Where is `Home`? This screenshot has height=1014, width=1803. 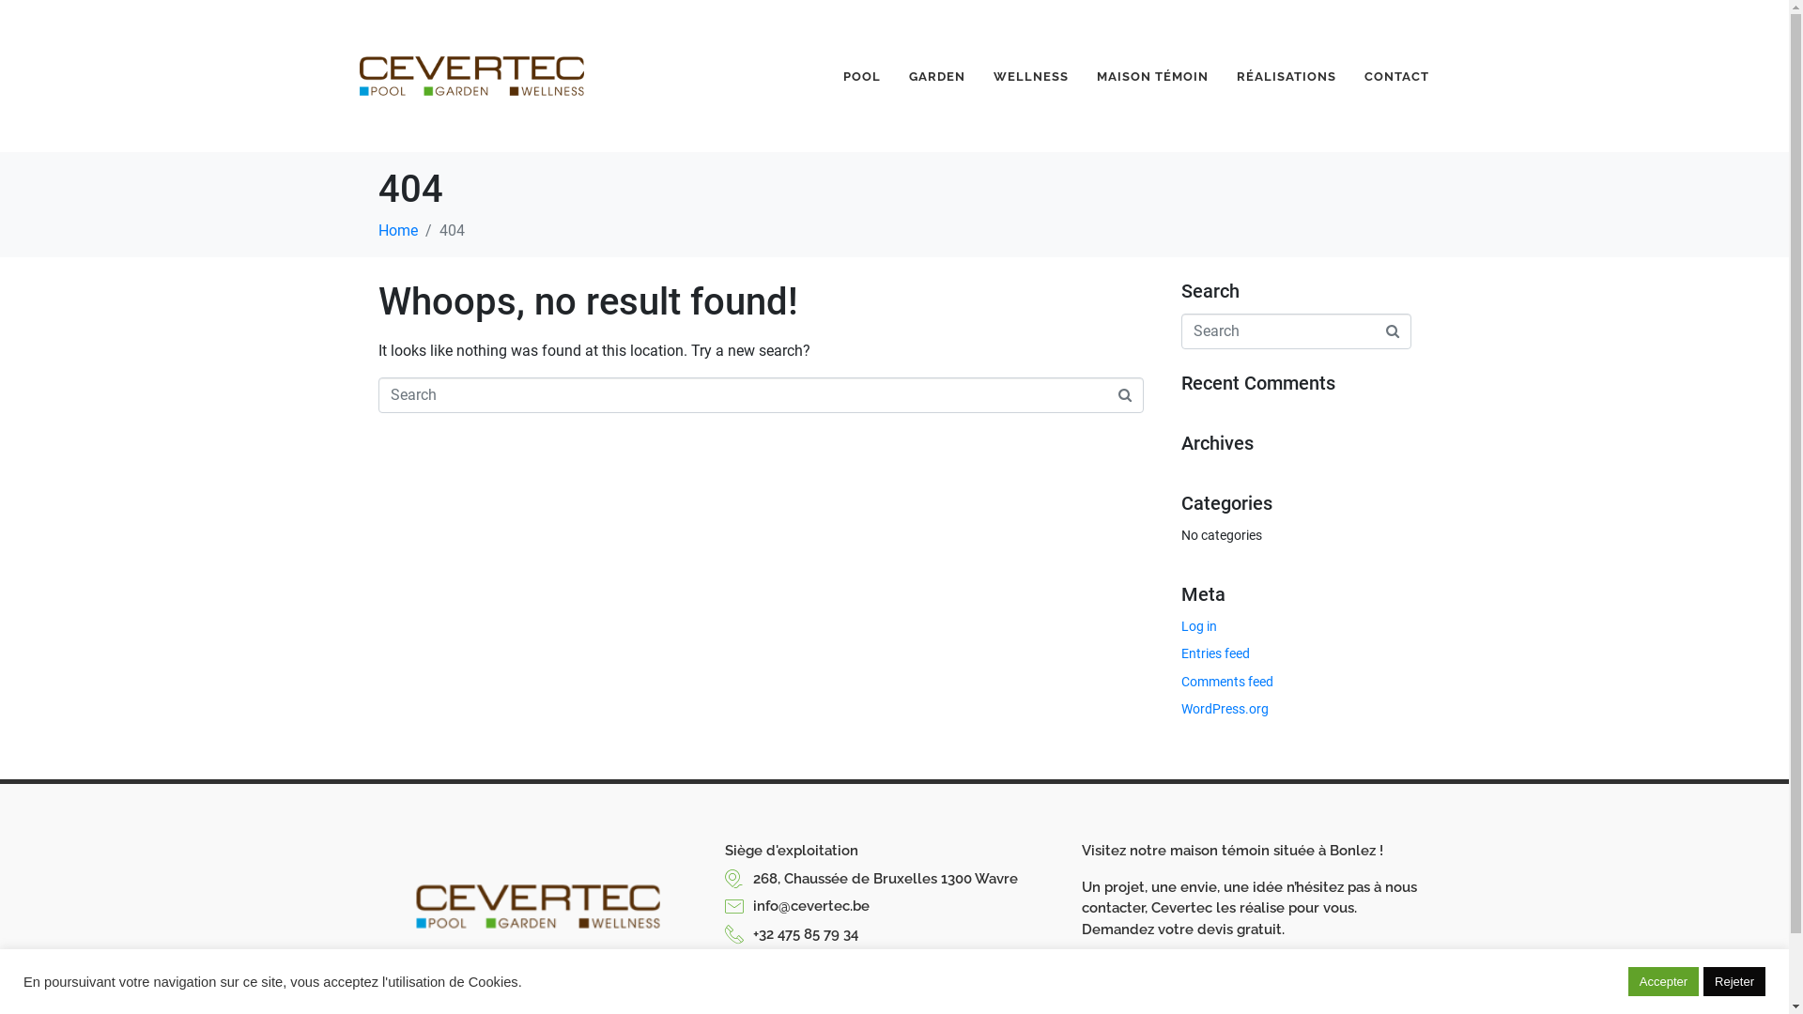 Home is located at coordinates (397, 231).